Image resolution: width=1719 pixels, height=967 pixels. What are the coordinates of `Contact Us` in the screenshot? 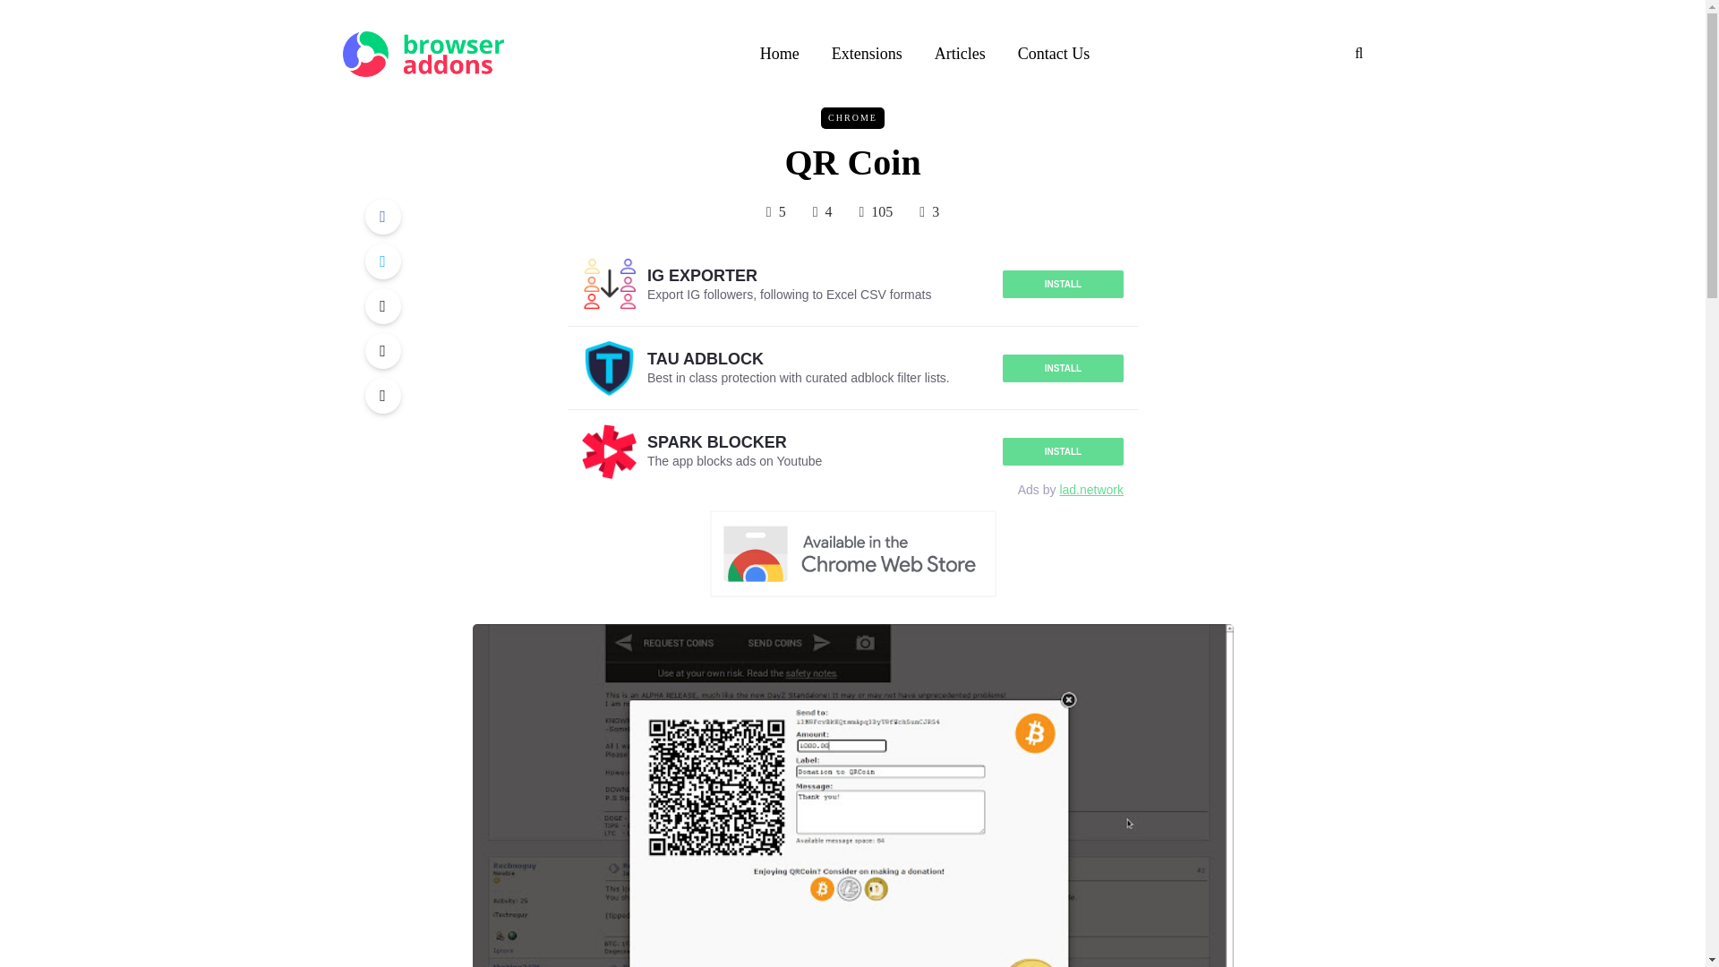 It's located at (1055, 54).